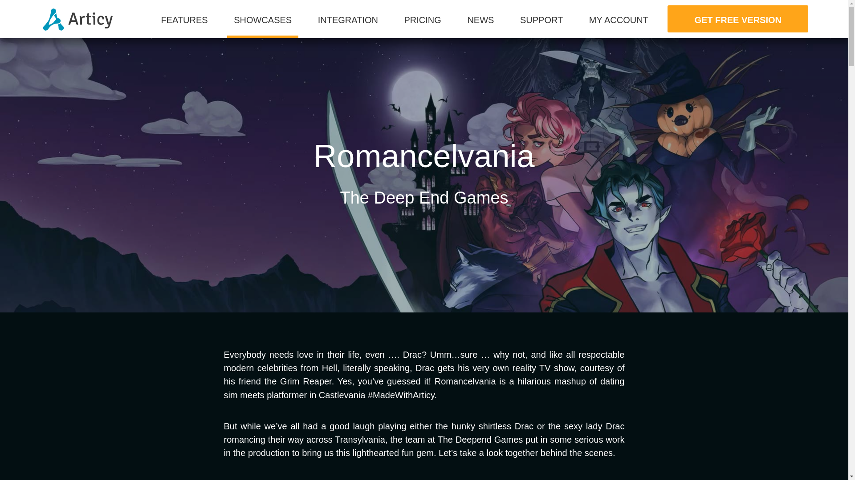  I want to click on SHOWCASES, so click(263, 27).